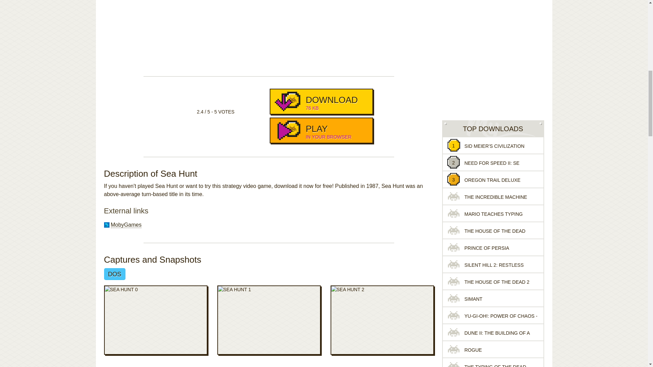 The height and width of the screenshot is (367, 653). Describe the element at coordinates (321, 130) in the screenshot. I see `DOS` at that location.